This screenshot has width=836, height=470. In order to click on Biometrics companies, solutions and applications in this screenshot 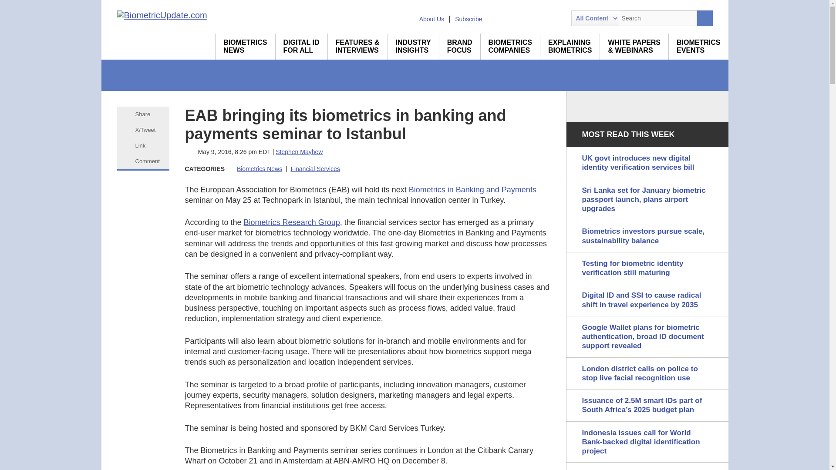, I will do `click(510, 46)`.